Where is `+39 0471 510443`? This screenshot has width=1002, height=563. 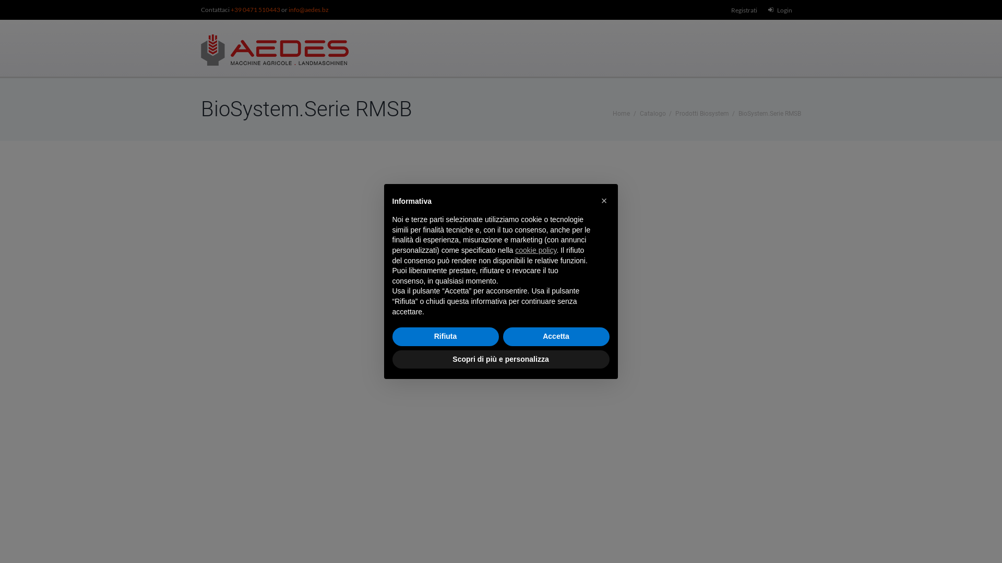 +39 0471 510443 is located at coordinates (256, 9).